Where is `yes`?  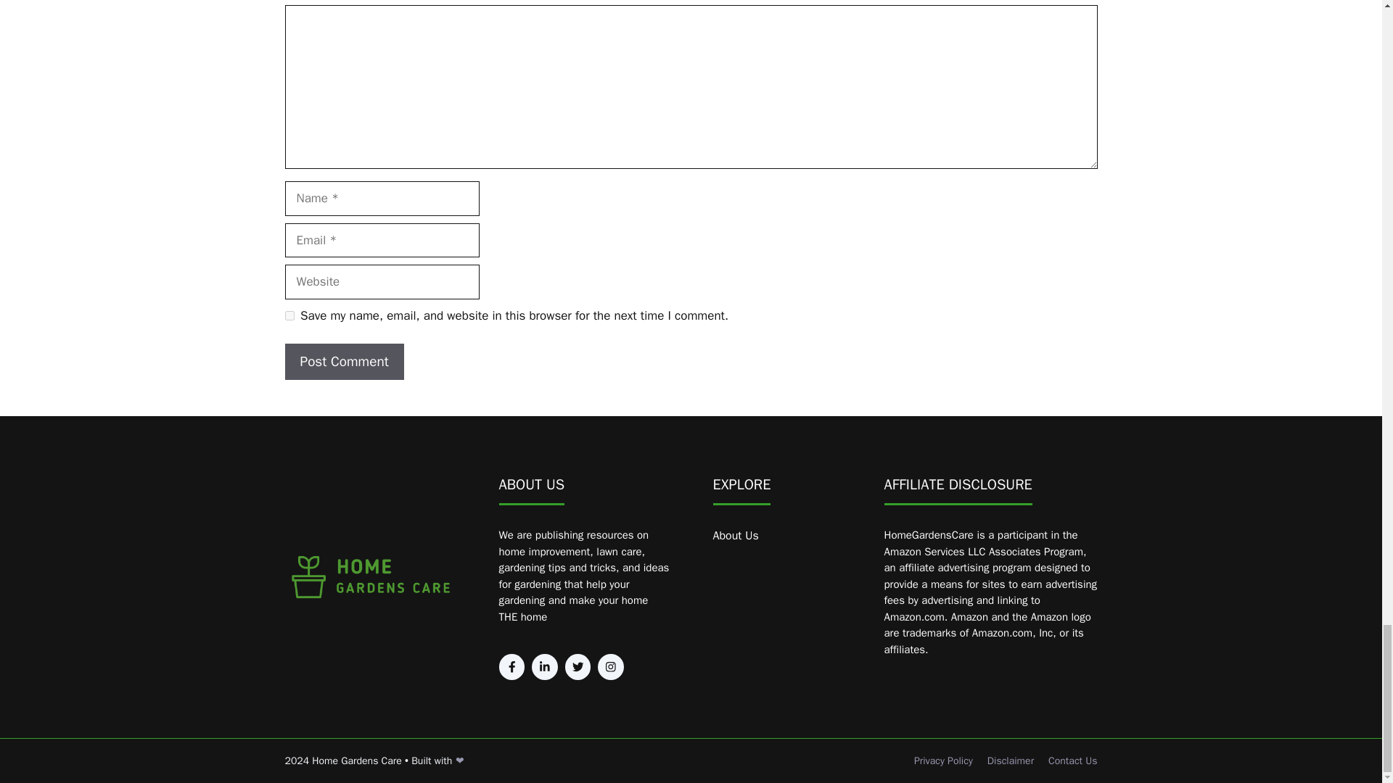 yes is located at coordinates (289, 315).